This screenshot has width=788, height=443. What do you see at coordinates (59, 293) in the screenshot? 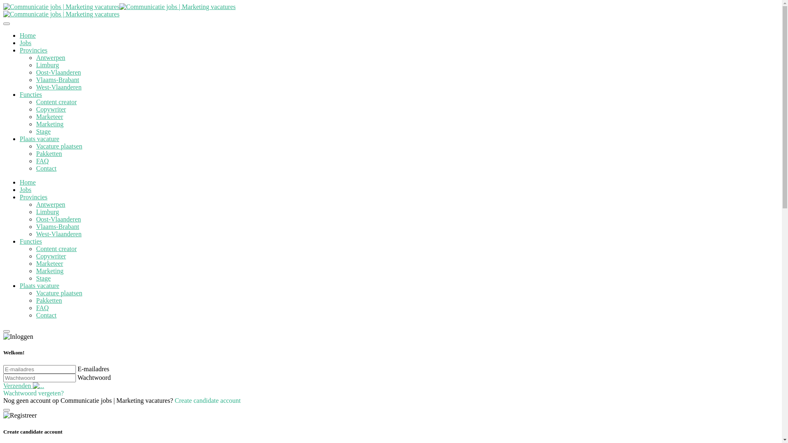
I see `Vacature plaatsen` at bounding box center [59, 293].